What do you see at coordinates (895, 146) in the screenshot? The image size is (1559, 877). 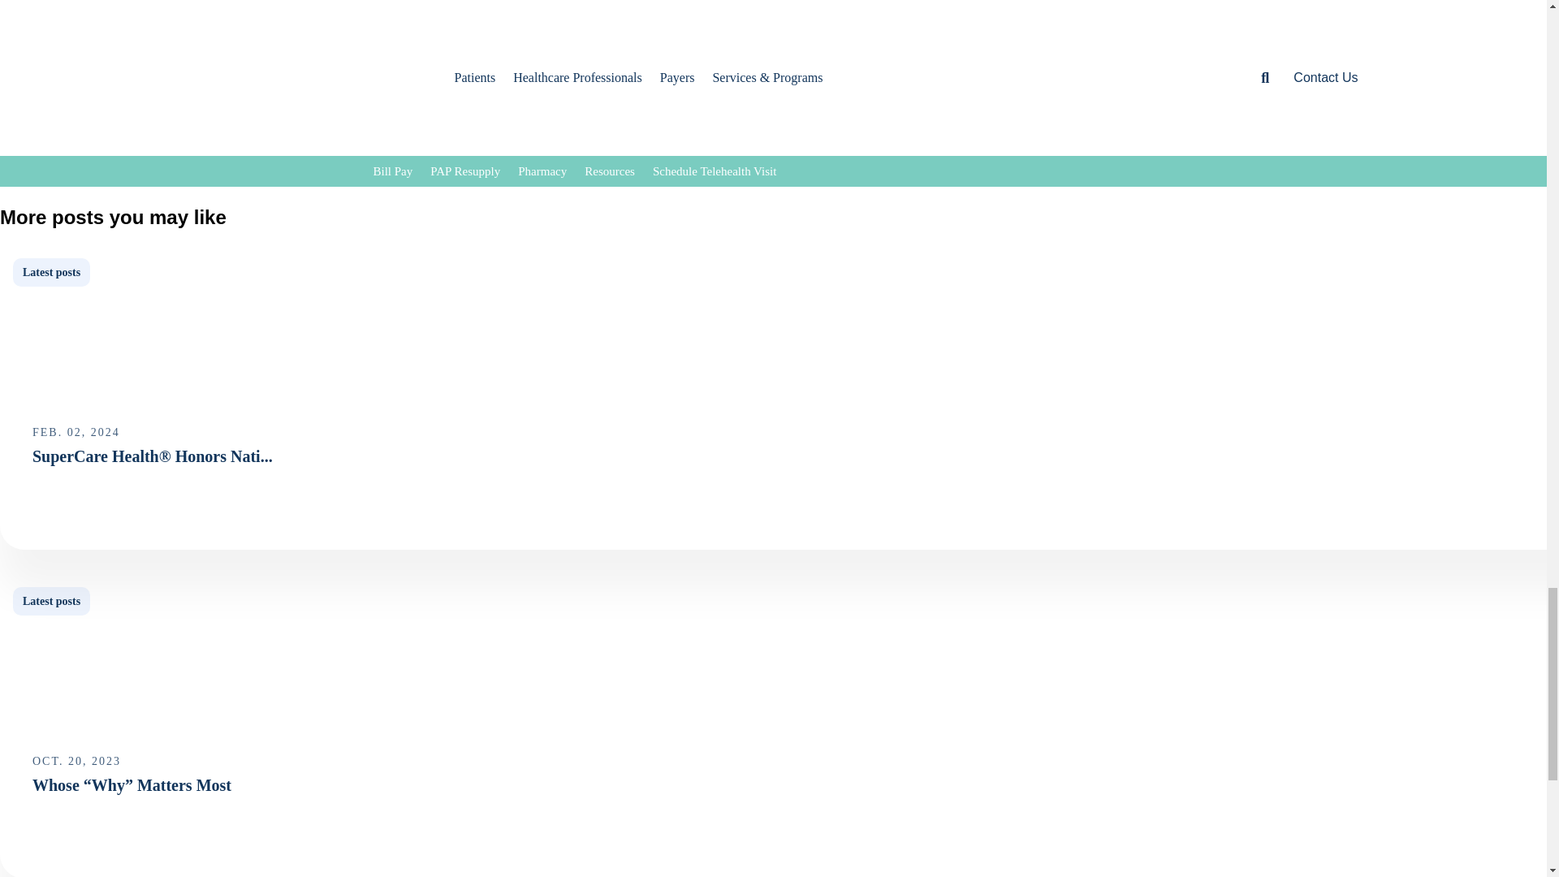 I see `here` at bounding box center [895, 146].